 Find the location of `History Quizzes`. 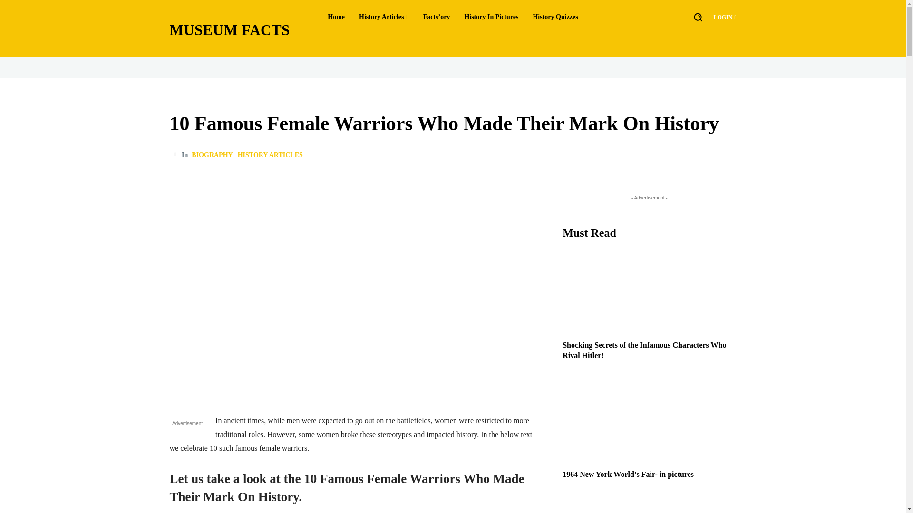

History Quizzes is located at coordinates (554, 17).